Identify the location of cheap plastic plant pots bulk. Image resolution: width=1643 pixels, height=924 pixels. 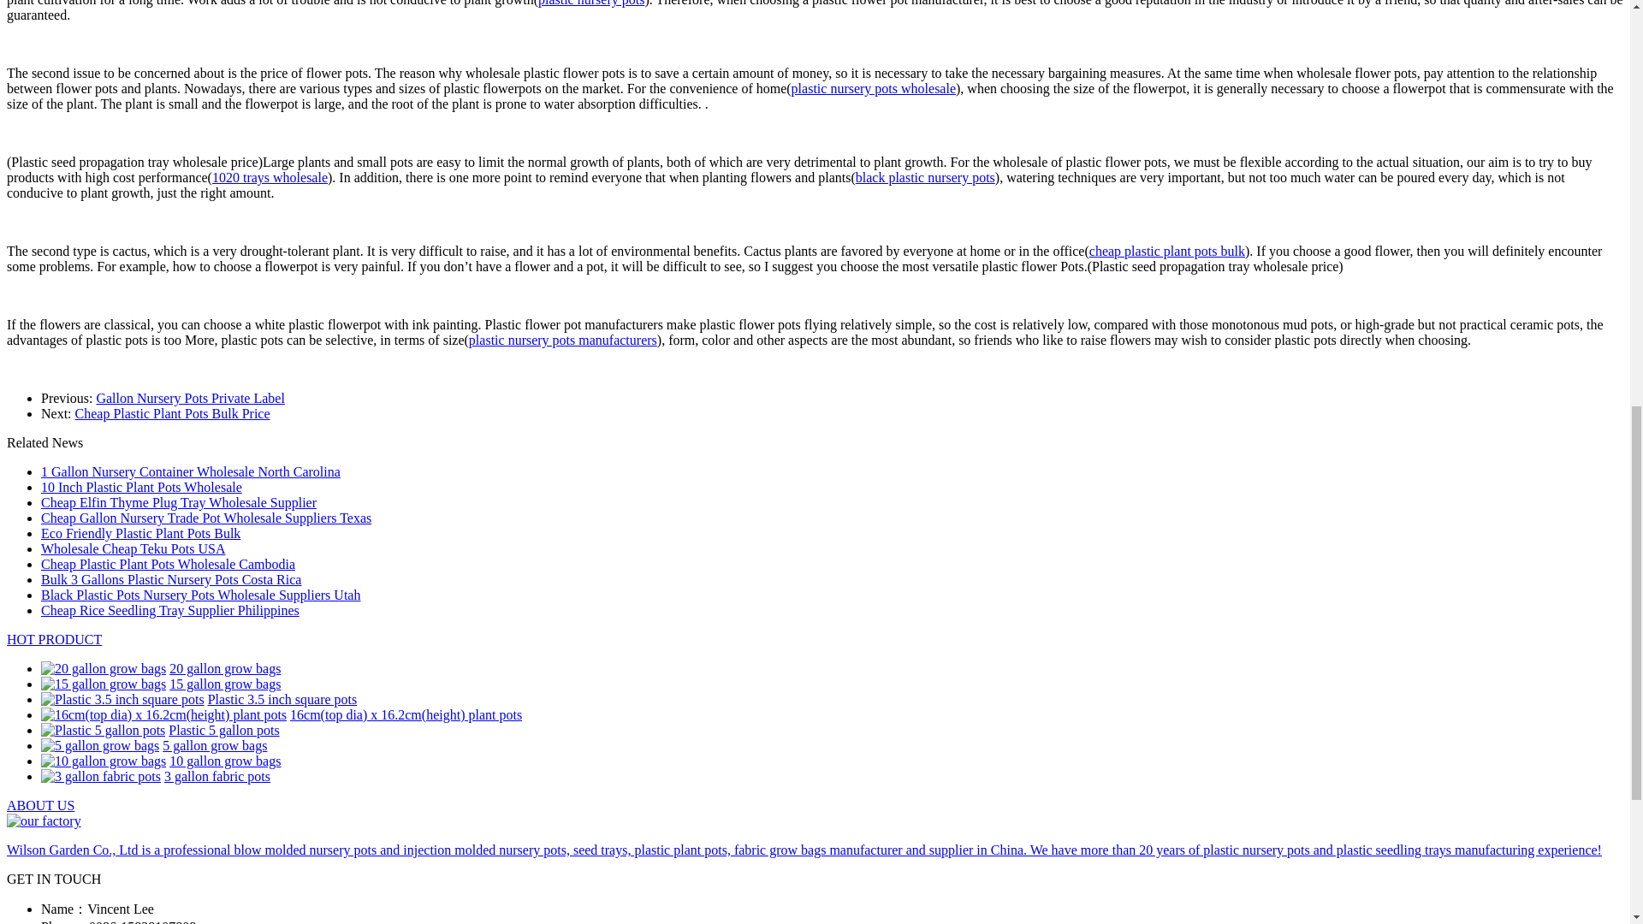
(1167, 252).